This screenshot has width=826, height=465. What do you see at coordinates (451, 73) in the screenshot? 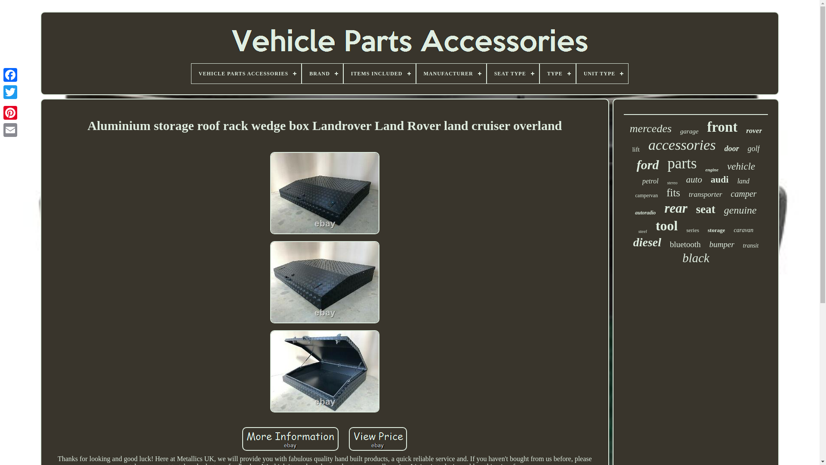
I see `MANUFACTURER` at bounding box center [451, 73].